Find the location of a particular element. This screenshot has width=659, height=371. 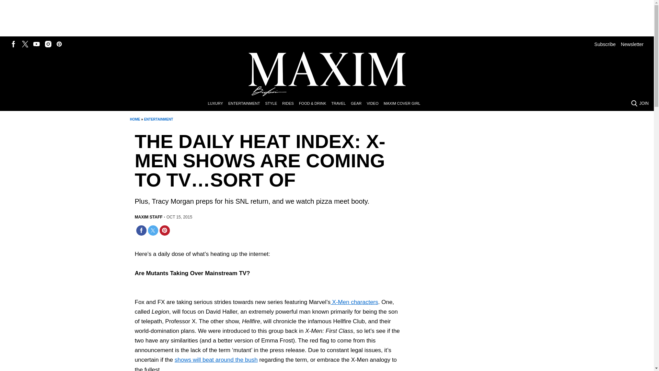

Follow us on Instagram is located at coordinates (48, 44).